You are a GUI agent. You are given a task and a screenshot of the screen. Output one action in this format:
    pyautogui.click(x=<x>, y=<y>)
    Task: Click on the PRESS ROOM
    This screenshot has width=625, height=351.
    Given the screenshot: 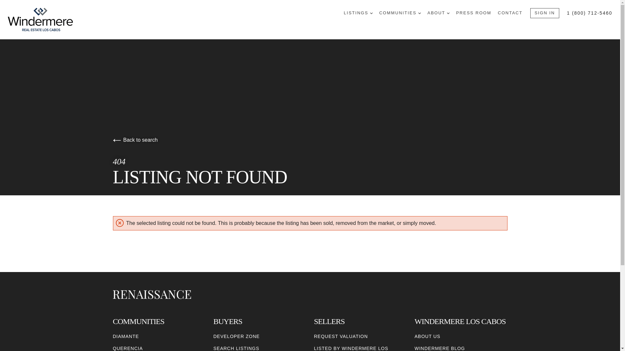 What is the action you would take?
    pyautogui.click(x=474, y=13)
    